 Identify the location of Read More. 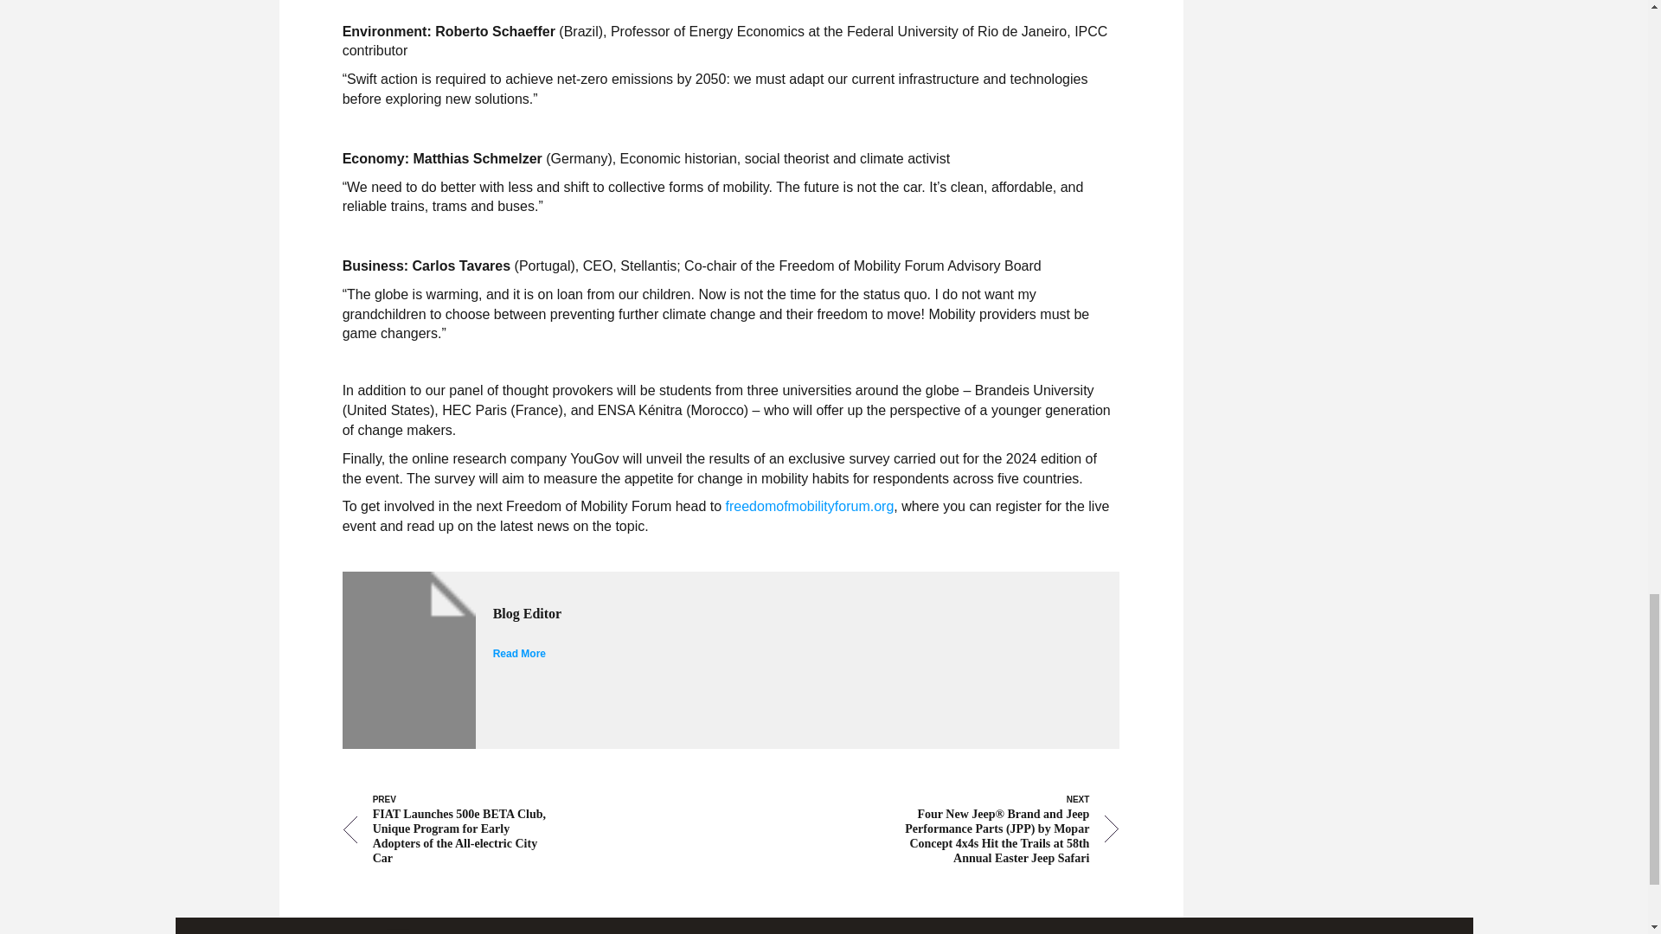
(519, 654).